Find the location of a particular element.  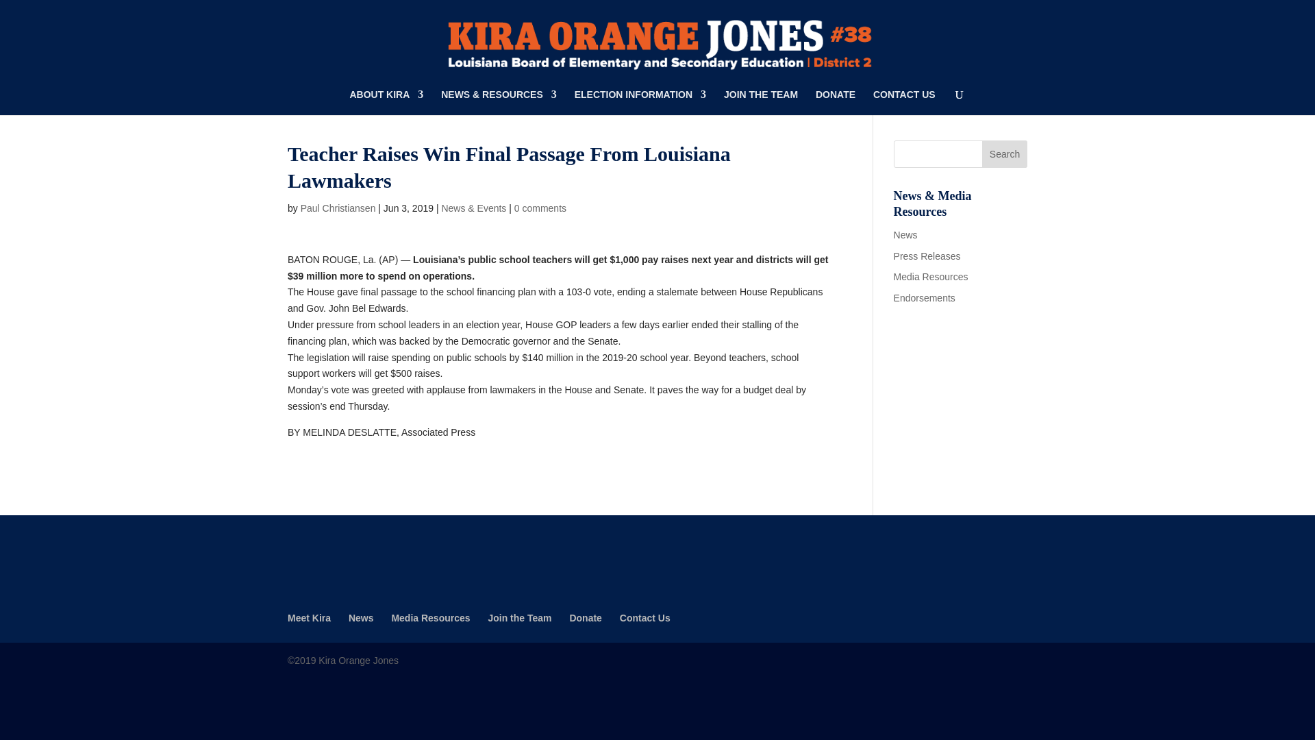

Join the Team is located at coordinates (519, 618).